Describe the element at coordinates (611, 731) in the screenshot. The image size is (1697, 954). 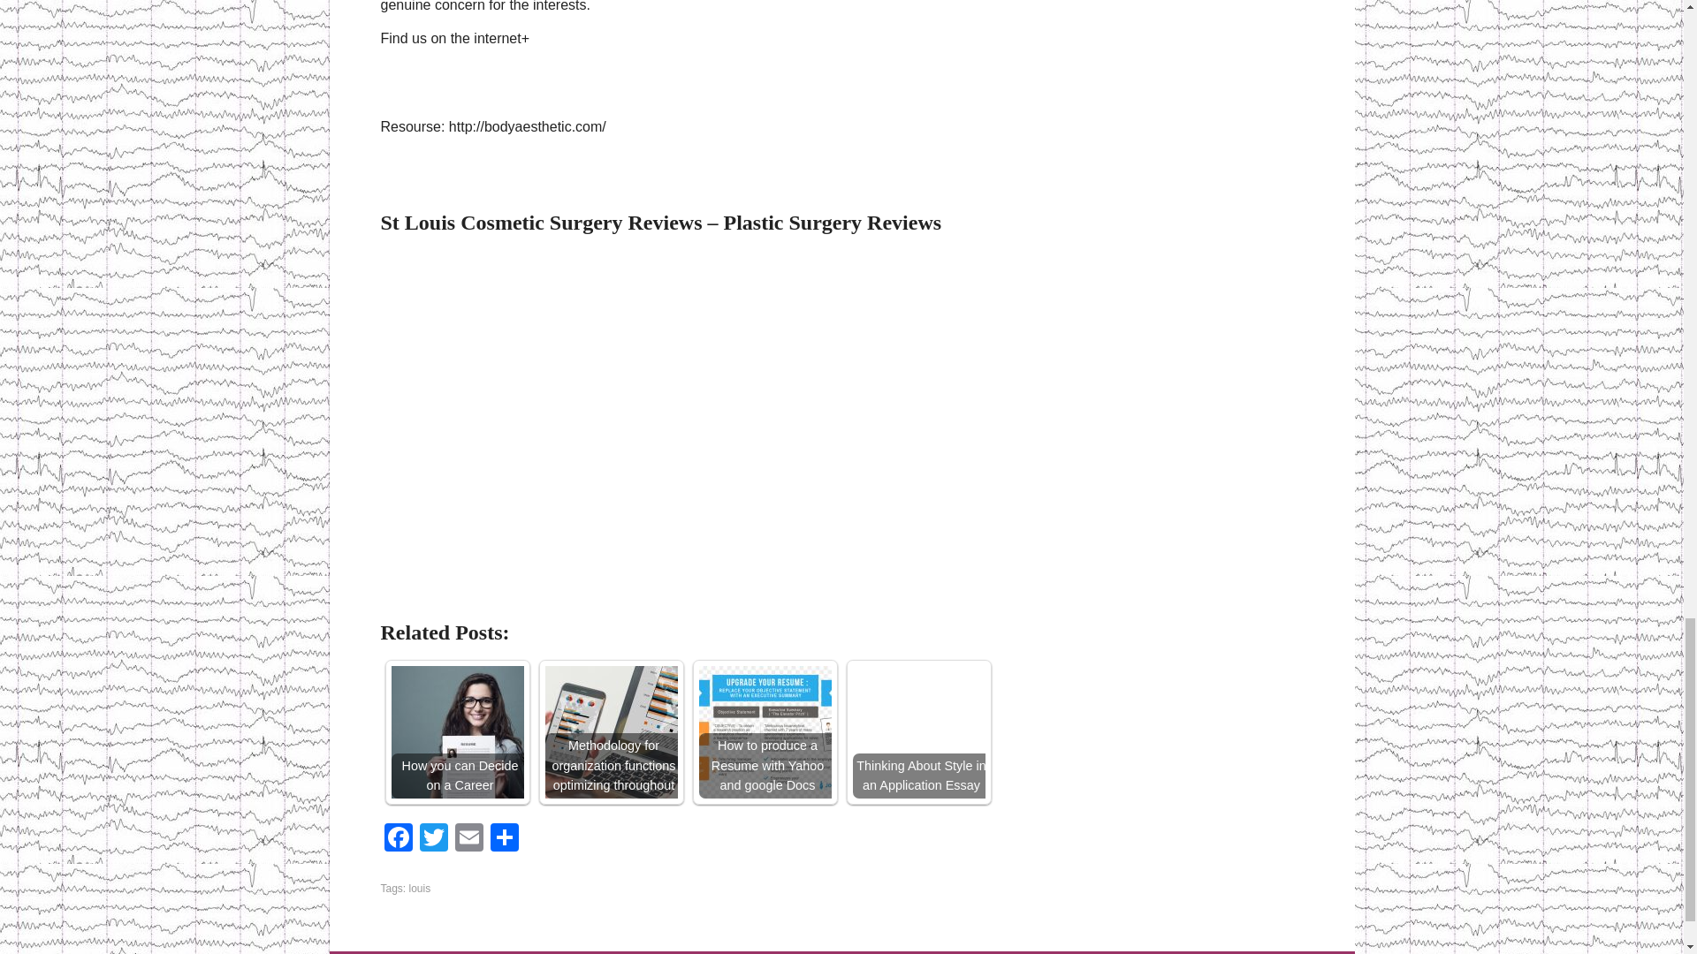
I see `Methodology for organization functions optimizing throughout` at that location.